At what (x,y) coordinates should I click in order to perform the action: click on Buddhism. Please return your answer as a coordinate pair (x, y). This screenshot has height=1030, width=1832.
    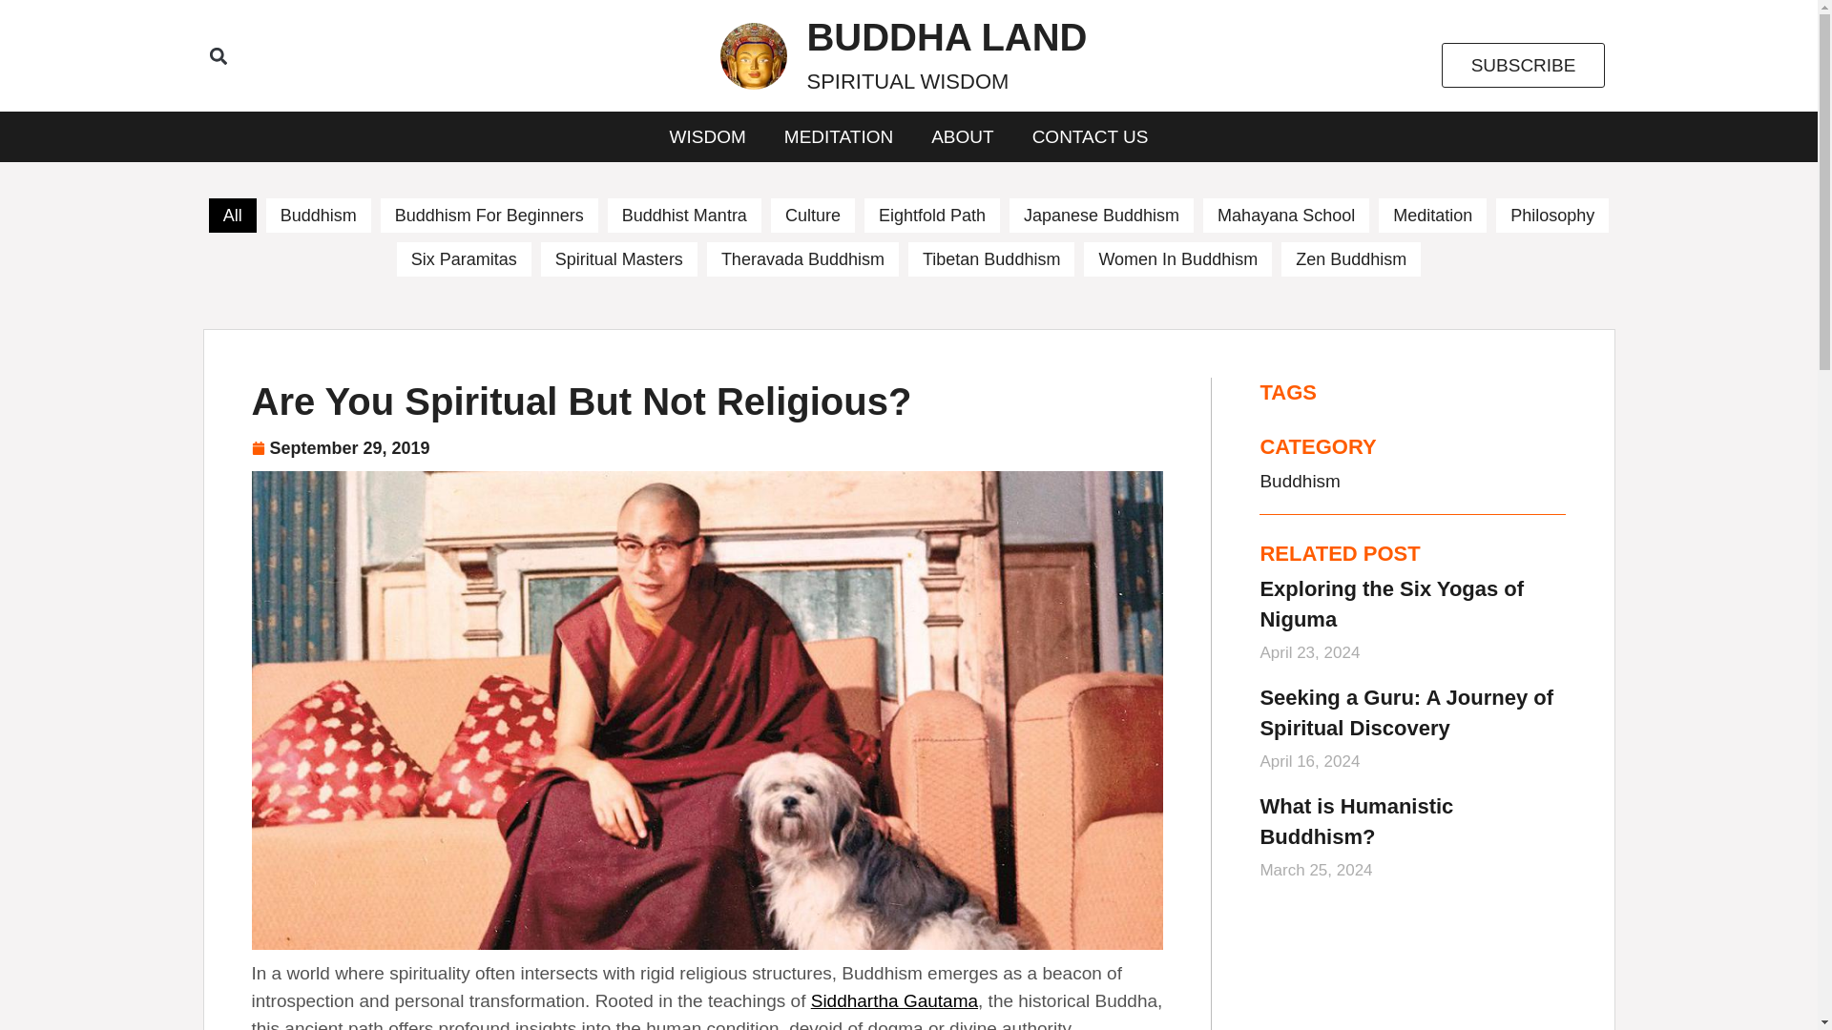
    Looking at the image, I should click on (1524, 65).